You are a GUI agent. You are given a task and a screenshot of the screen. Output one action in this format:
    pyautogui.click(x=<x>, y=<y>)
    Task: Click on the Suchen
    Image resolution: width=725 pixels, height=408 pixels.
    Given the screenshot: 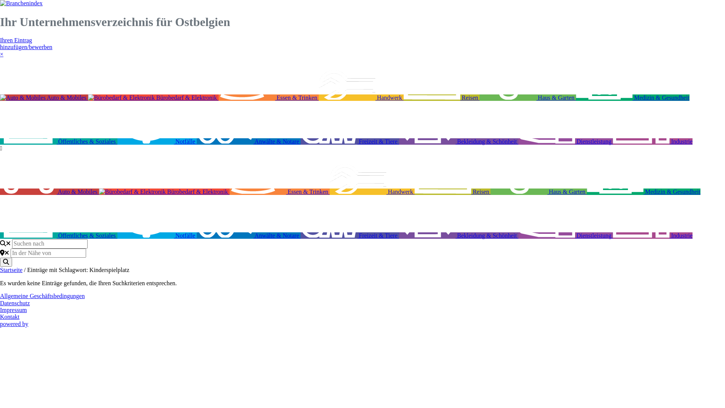 What is the action you would take?
    pyautogui.click(x=6, y=262)
    